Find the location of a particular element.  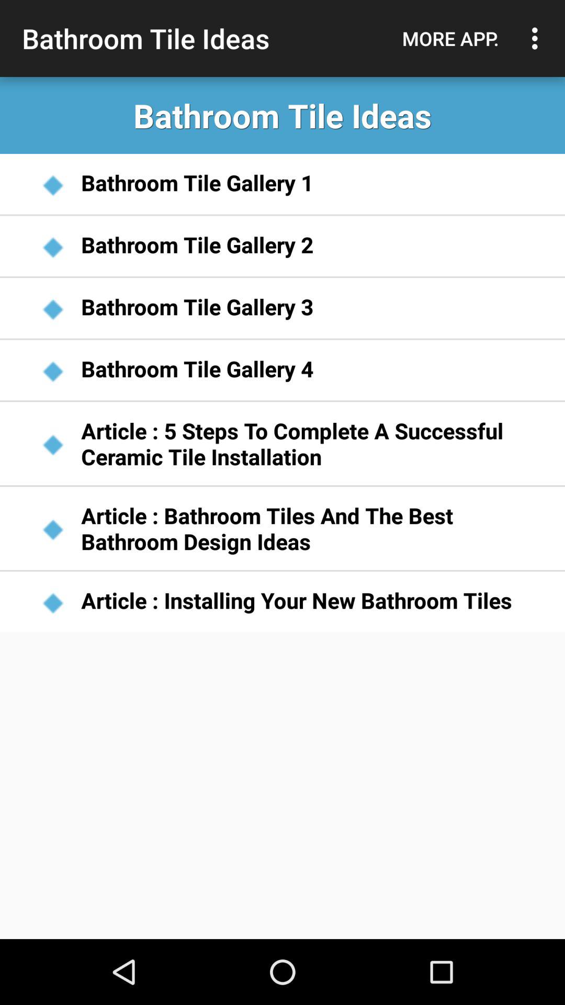

choose app to the right of the bathroom tile ideas item is located at coordinates (450, 38).